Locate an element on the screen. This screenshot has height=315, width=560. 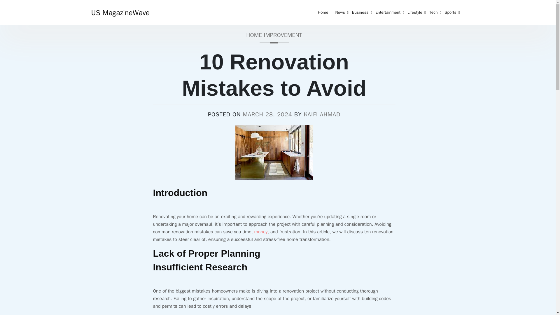
News is located at coordinates (340, 13).